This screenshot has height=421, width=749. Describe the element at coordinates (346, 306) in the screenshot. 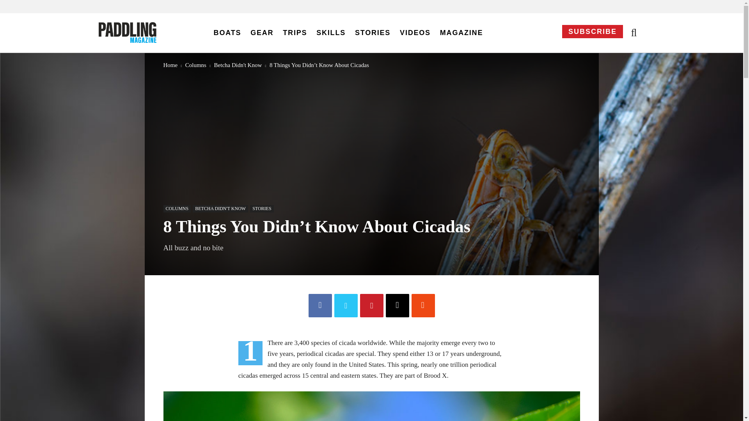

I see `Twitter` at that location.